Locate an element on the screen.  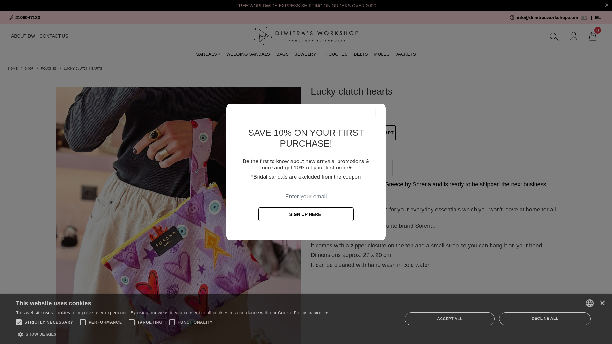
2109947183 is located at coordinates (79, 17).